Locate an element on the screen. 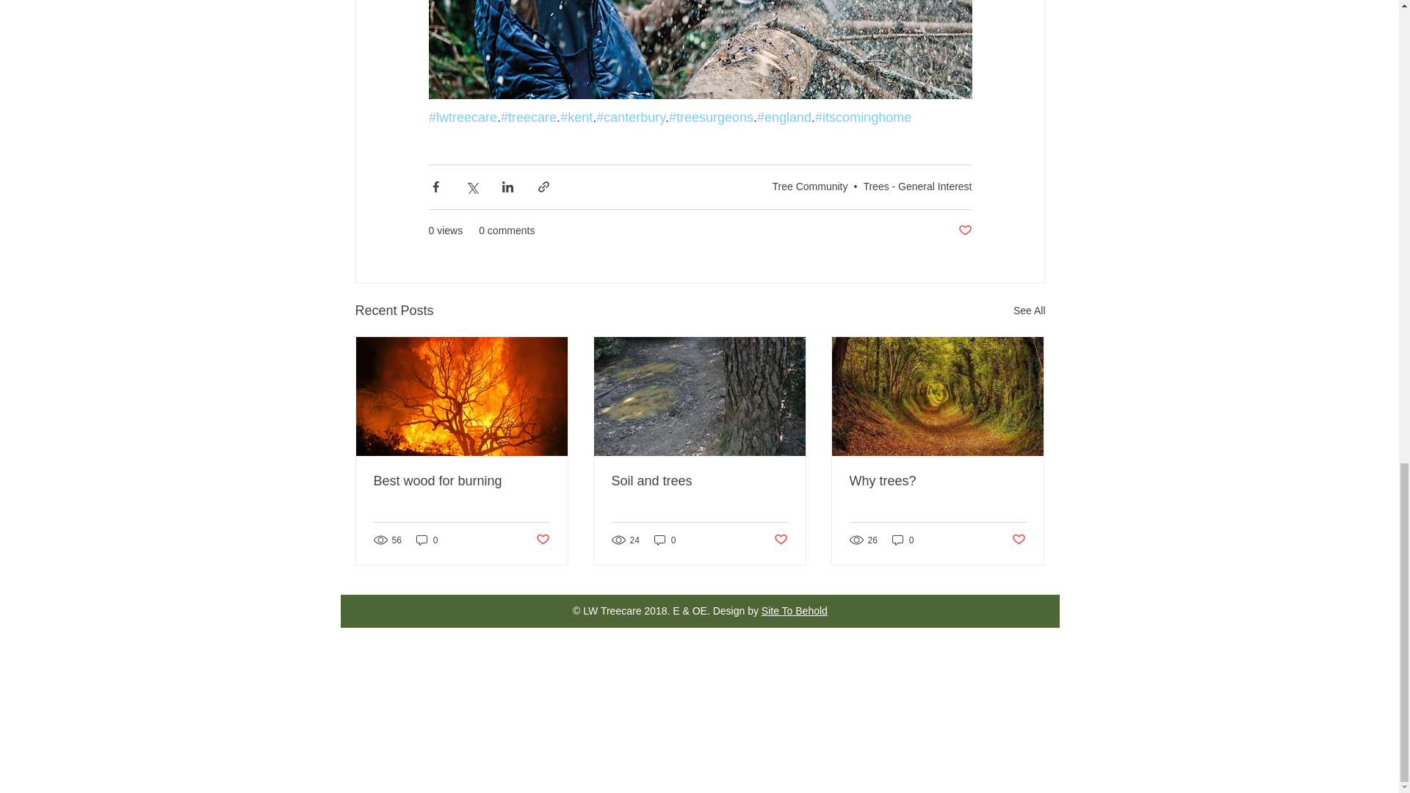 The image size is (1410, 793). 0 is located at coordinates (665, 540).